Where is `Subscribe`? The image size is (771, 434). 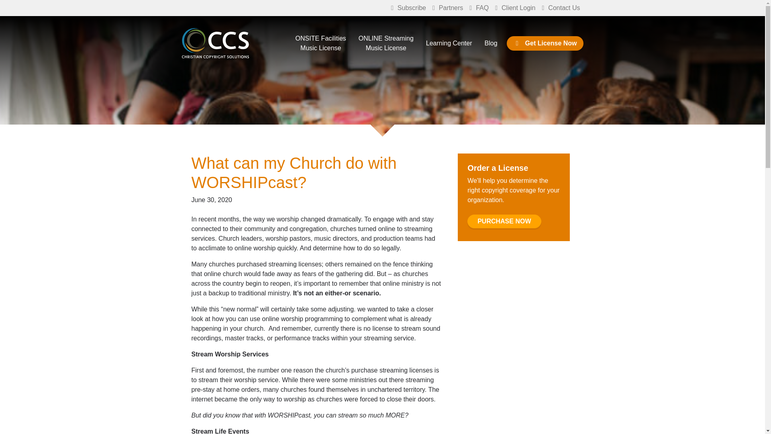
Subscribe is located at coordinates (408, 8).